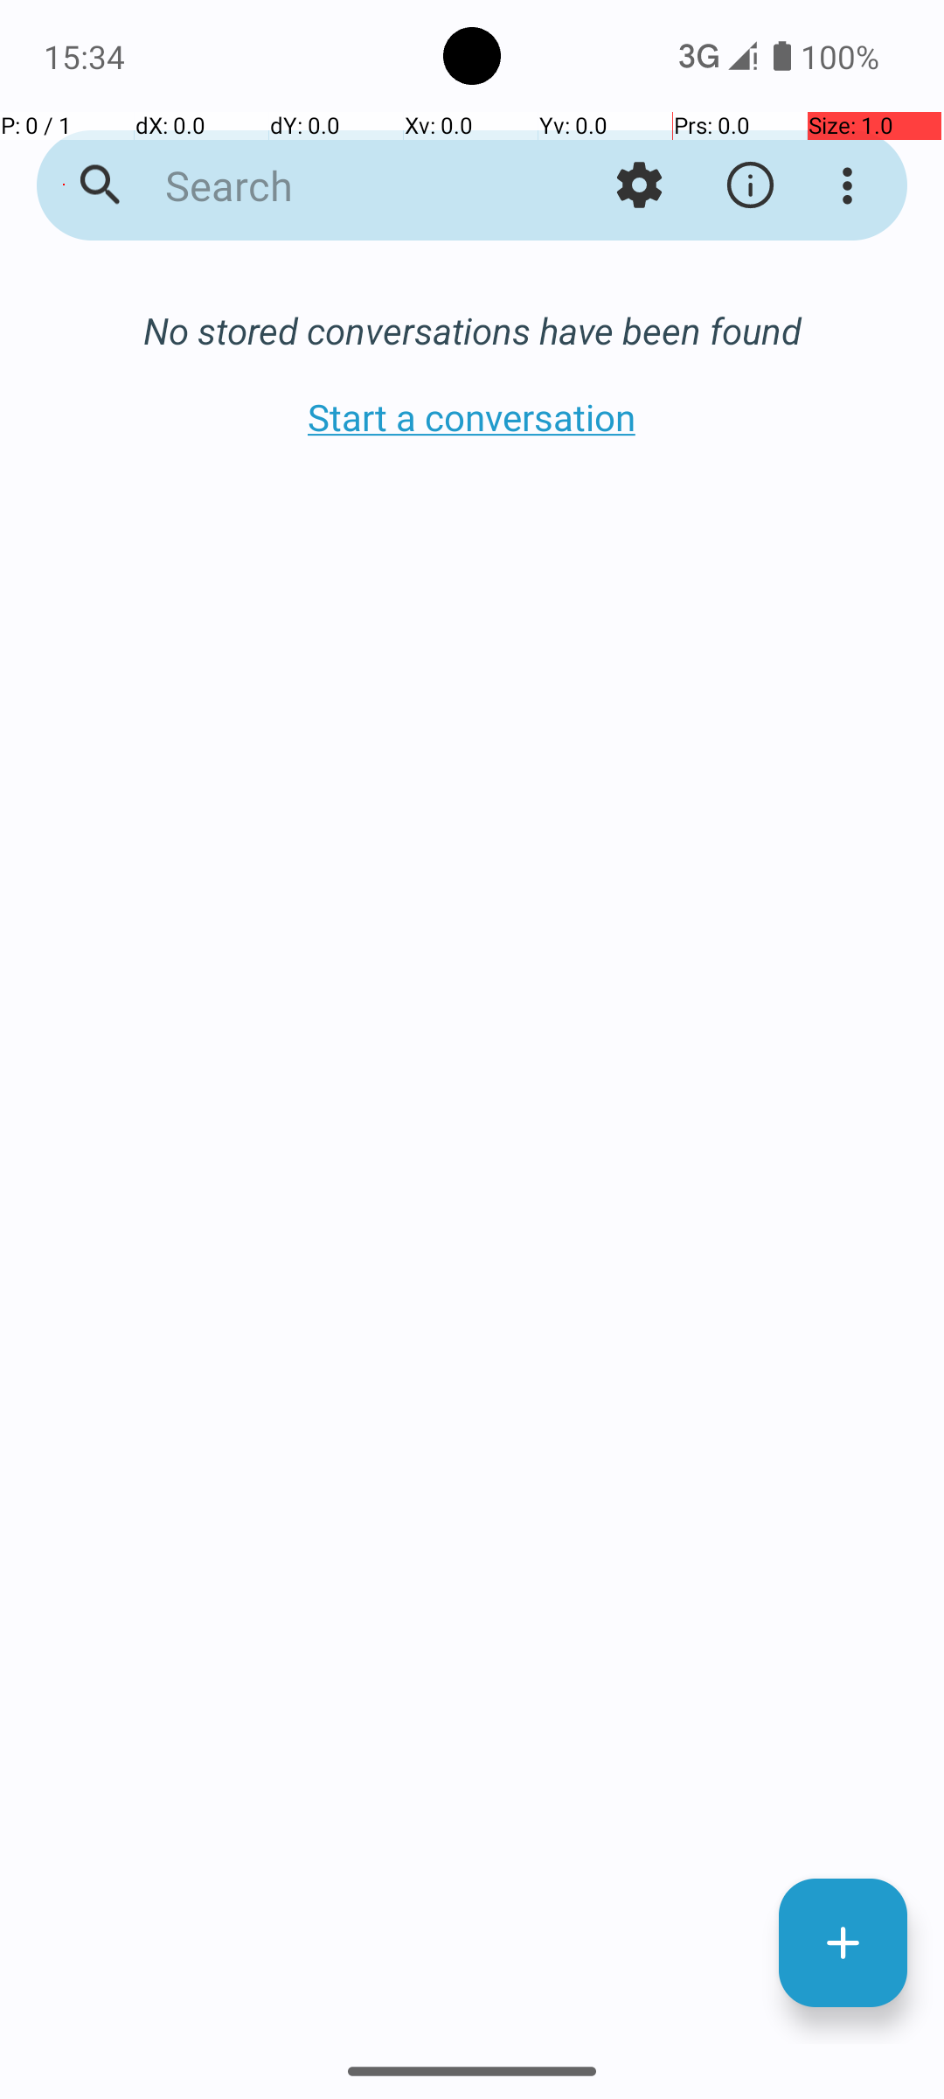 This screenshot has width=944, height=2099. I want to click on No stored conversations have been found, so click(472, 331).